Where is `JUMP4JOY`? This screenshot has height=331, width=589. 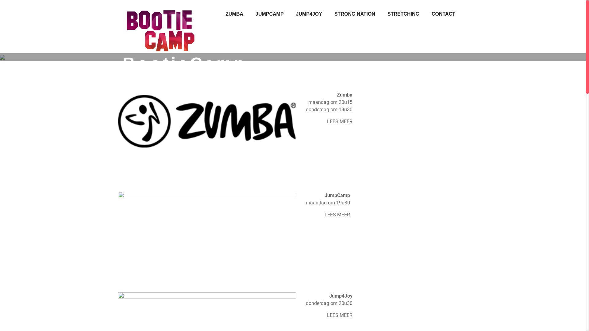
JUMP4JOY is located at coordinates (309, 14).